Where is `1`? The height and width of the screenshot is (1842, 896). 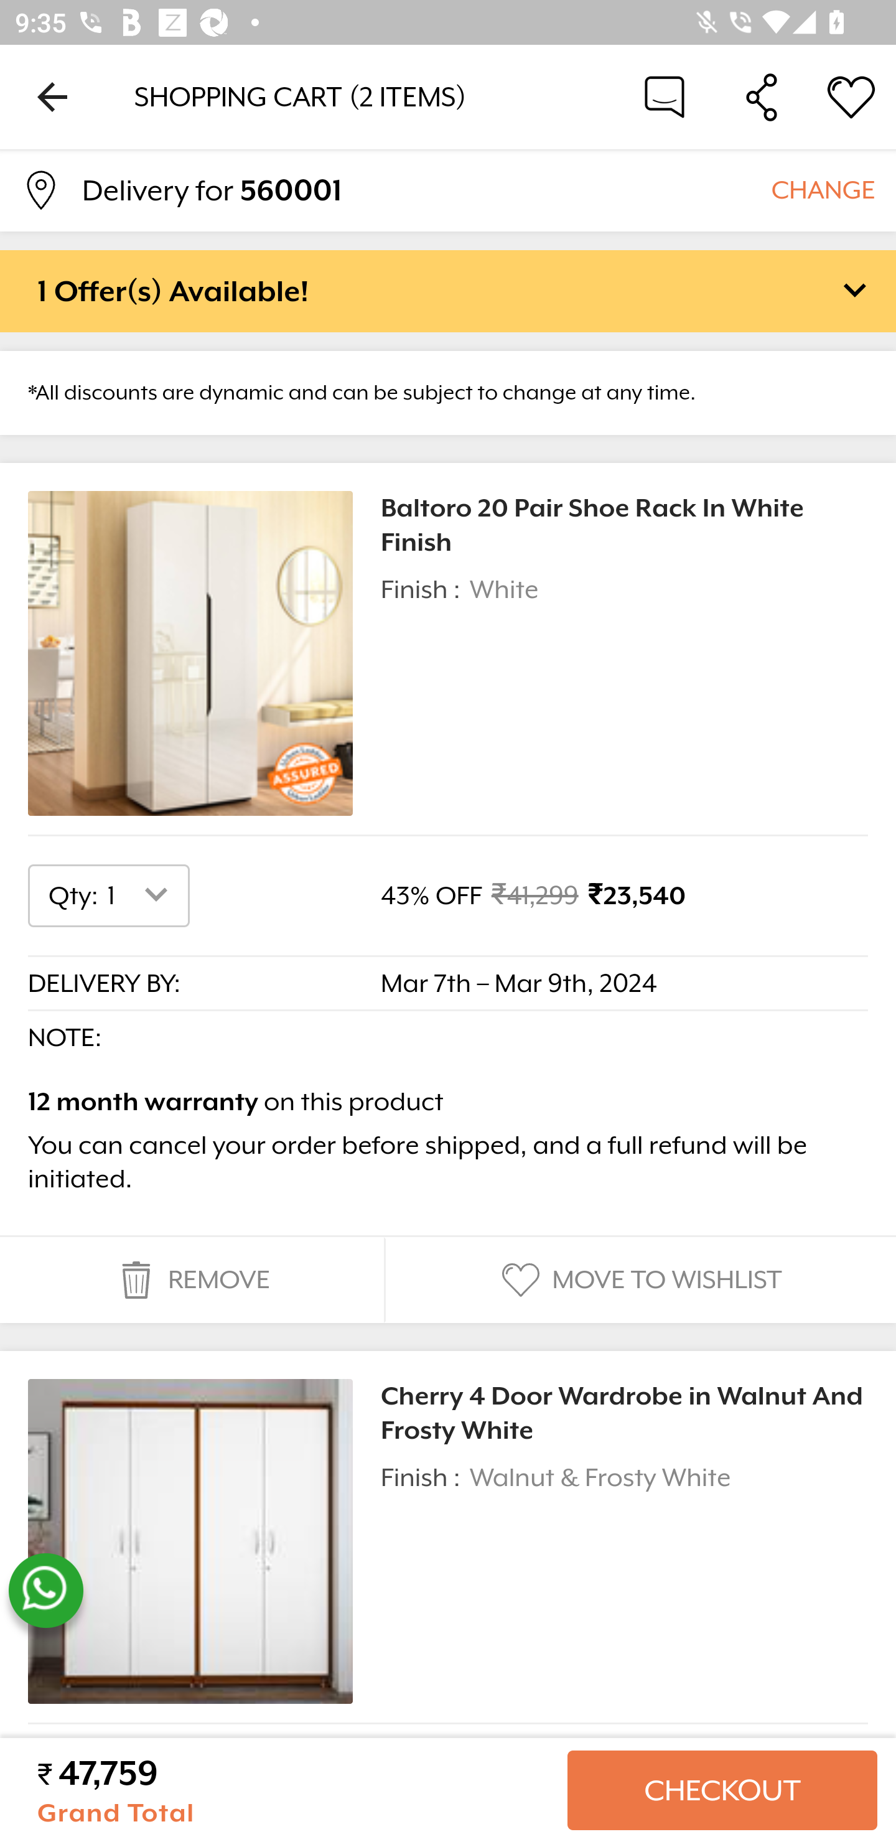
1 is located at coordinates (142, 895).